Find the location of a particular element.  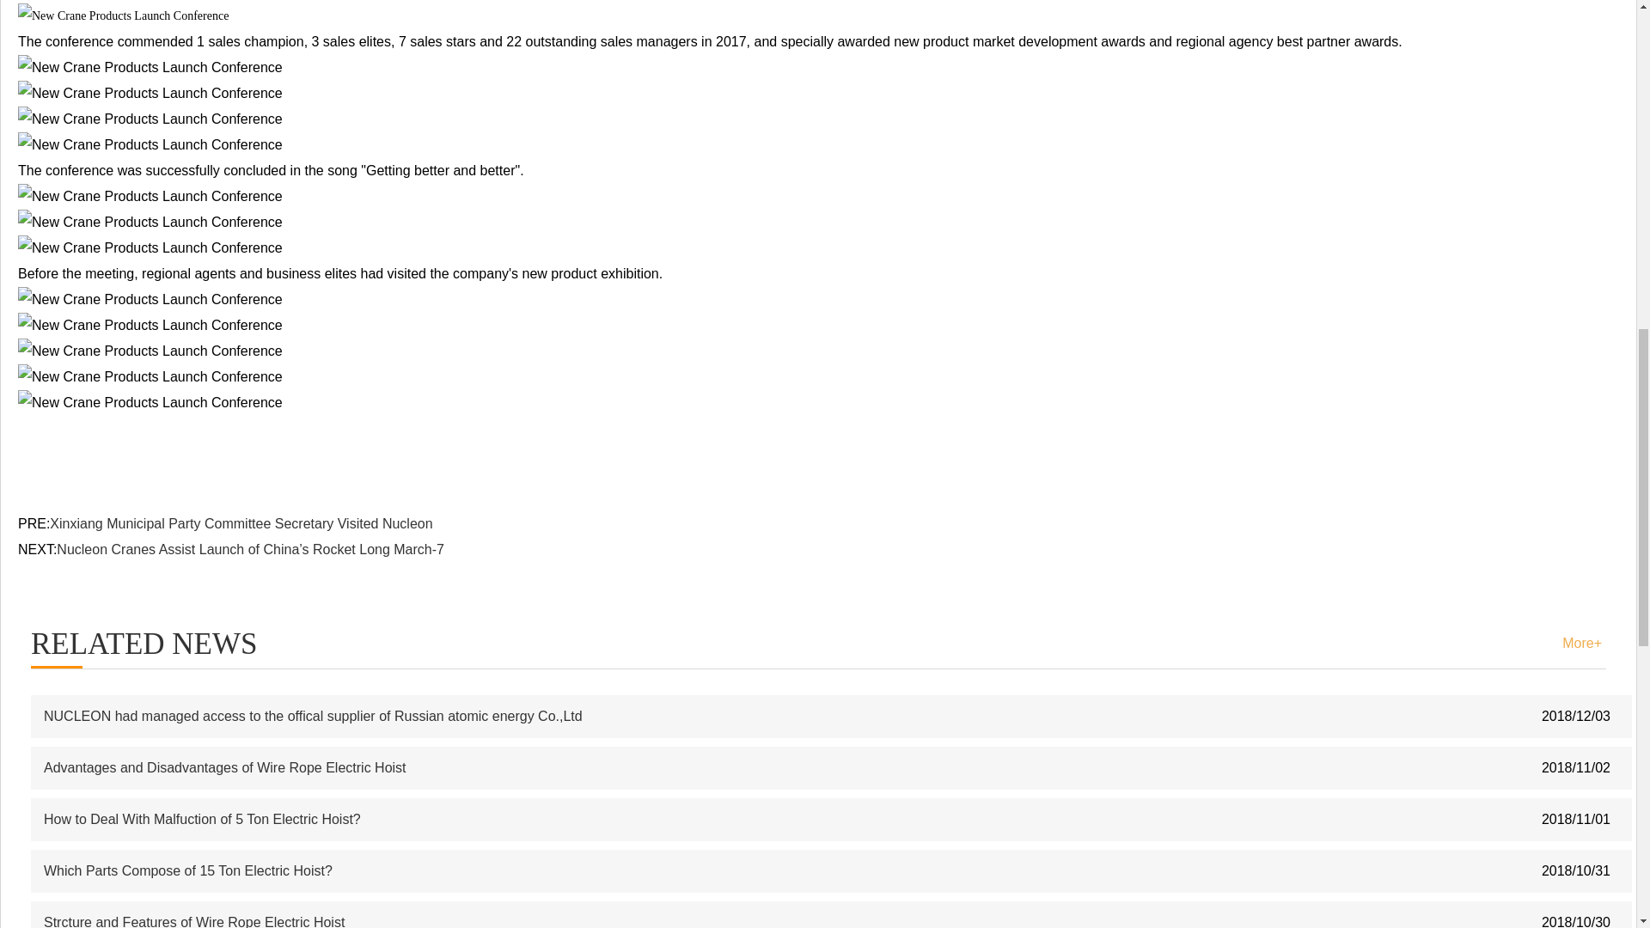

New Crane Products Launch Conference is located at coordinates (150, 196).